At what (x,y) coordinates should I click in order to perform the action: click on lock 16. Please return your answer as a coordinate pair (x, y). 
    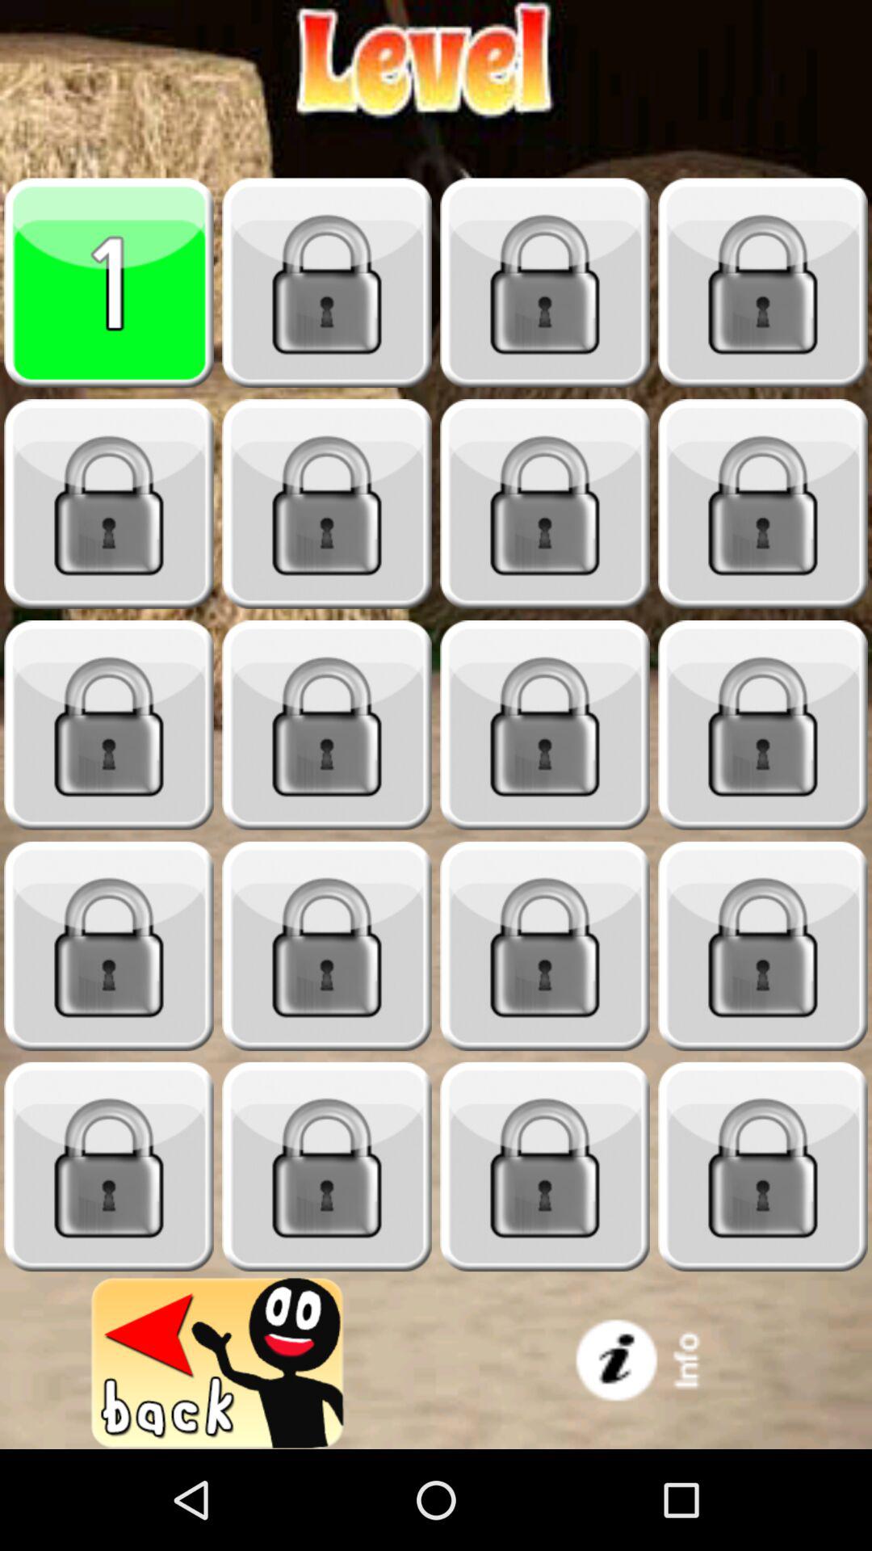
    Looking at the image, I should click on (327, 1166).